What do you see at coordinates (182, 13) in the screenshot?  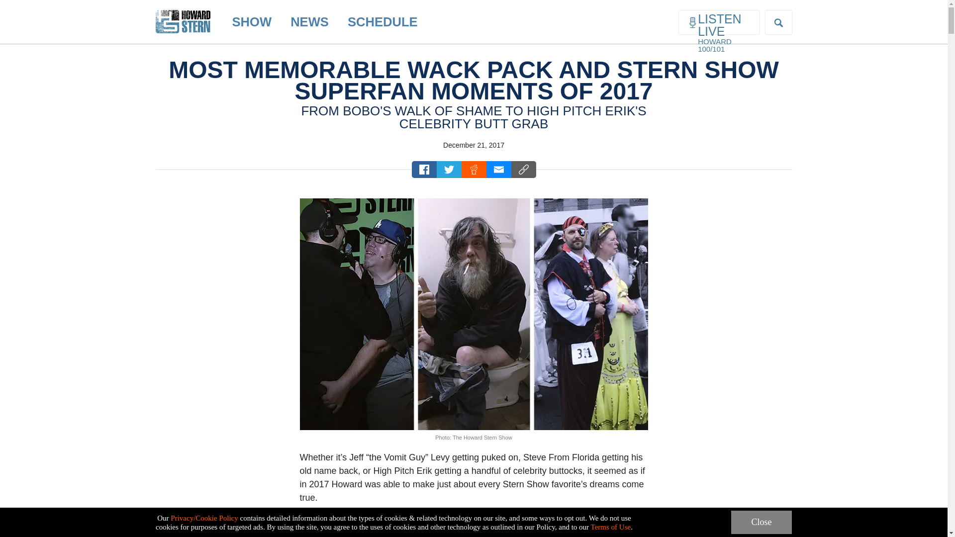 I see `Howard Stern` at bounding box center [182, 13].